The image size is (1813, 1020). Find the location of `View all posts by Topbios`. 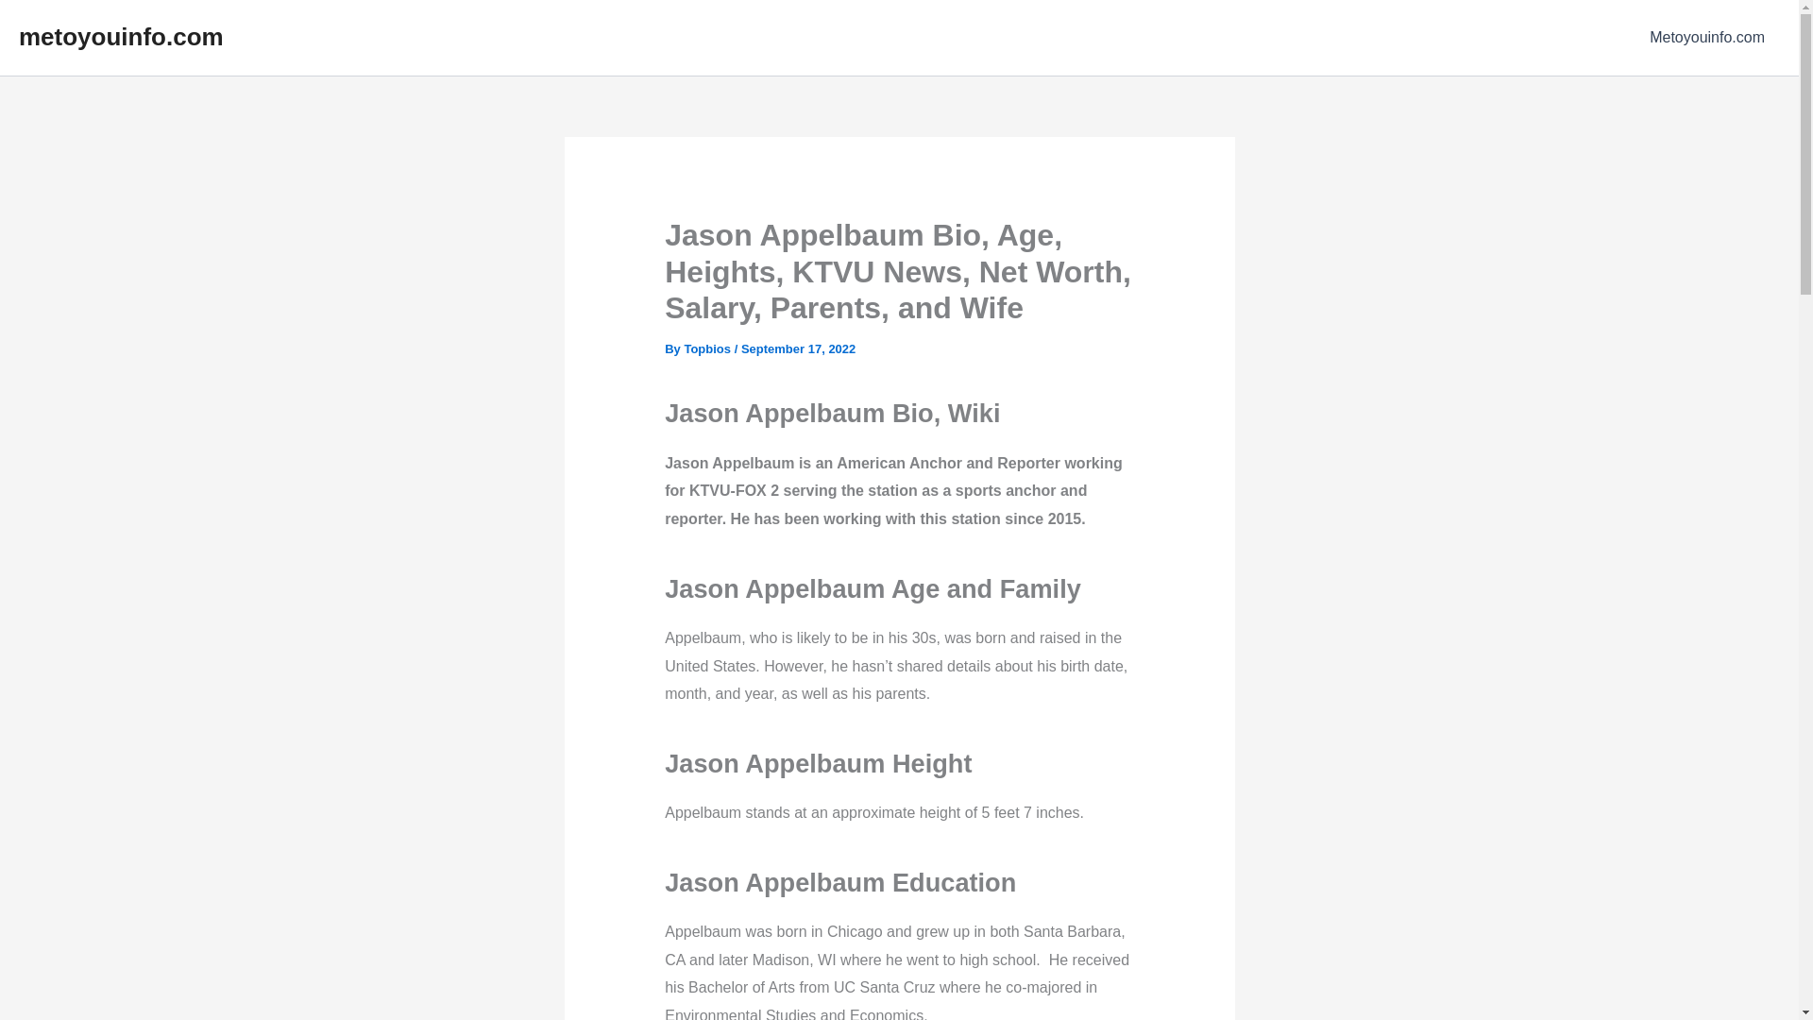

View all posts by Topbios is located at coordinates (708, 348).